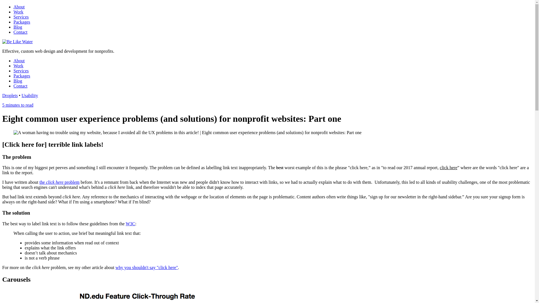  I want to click on Droplets, so click(10, 95).